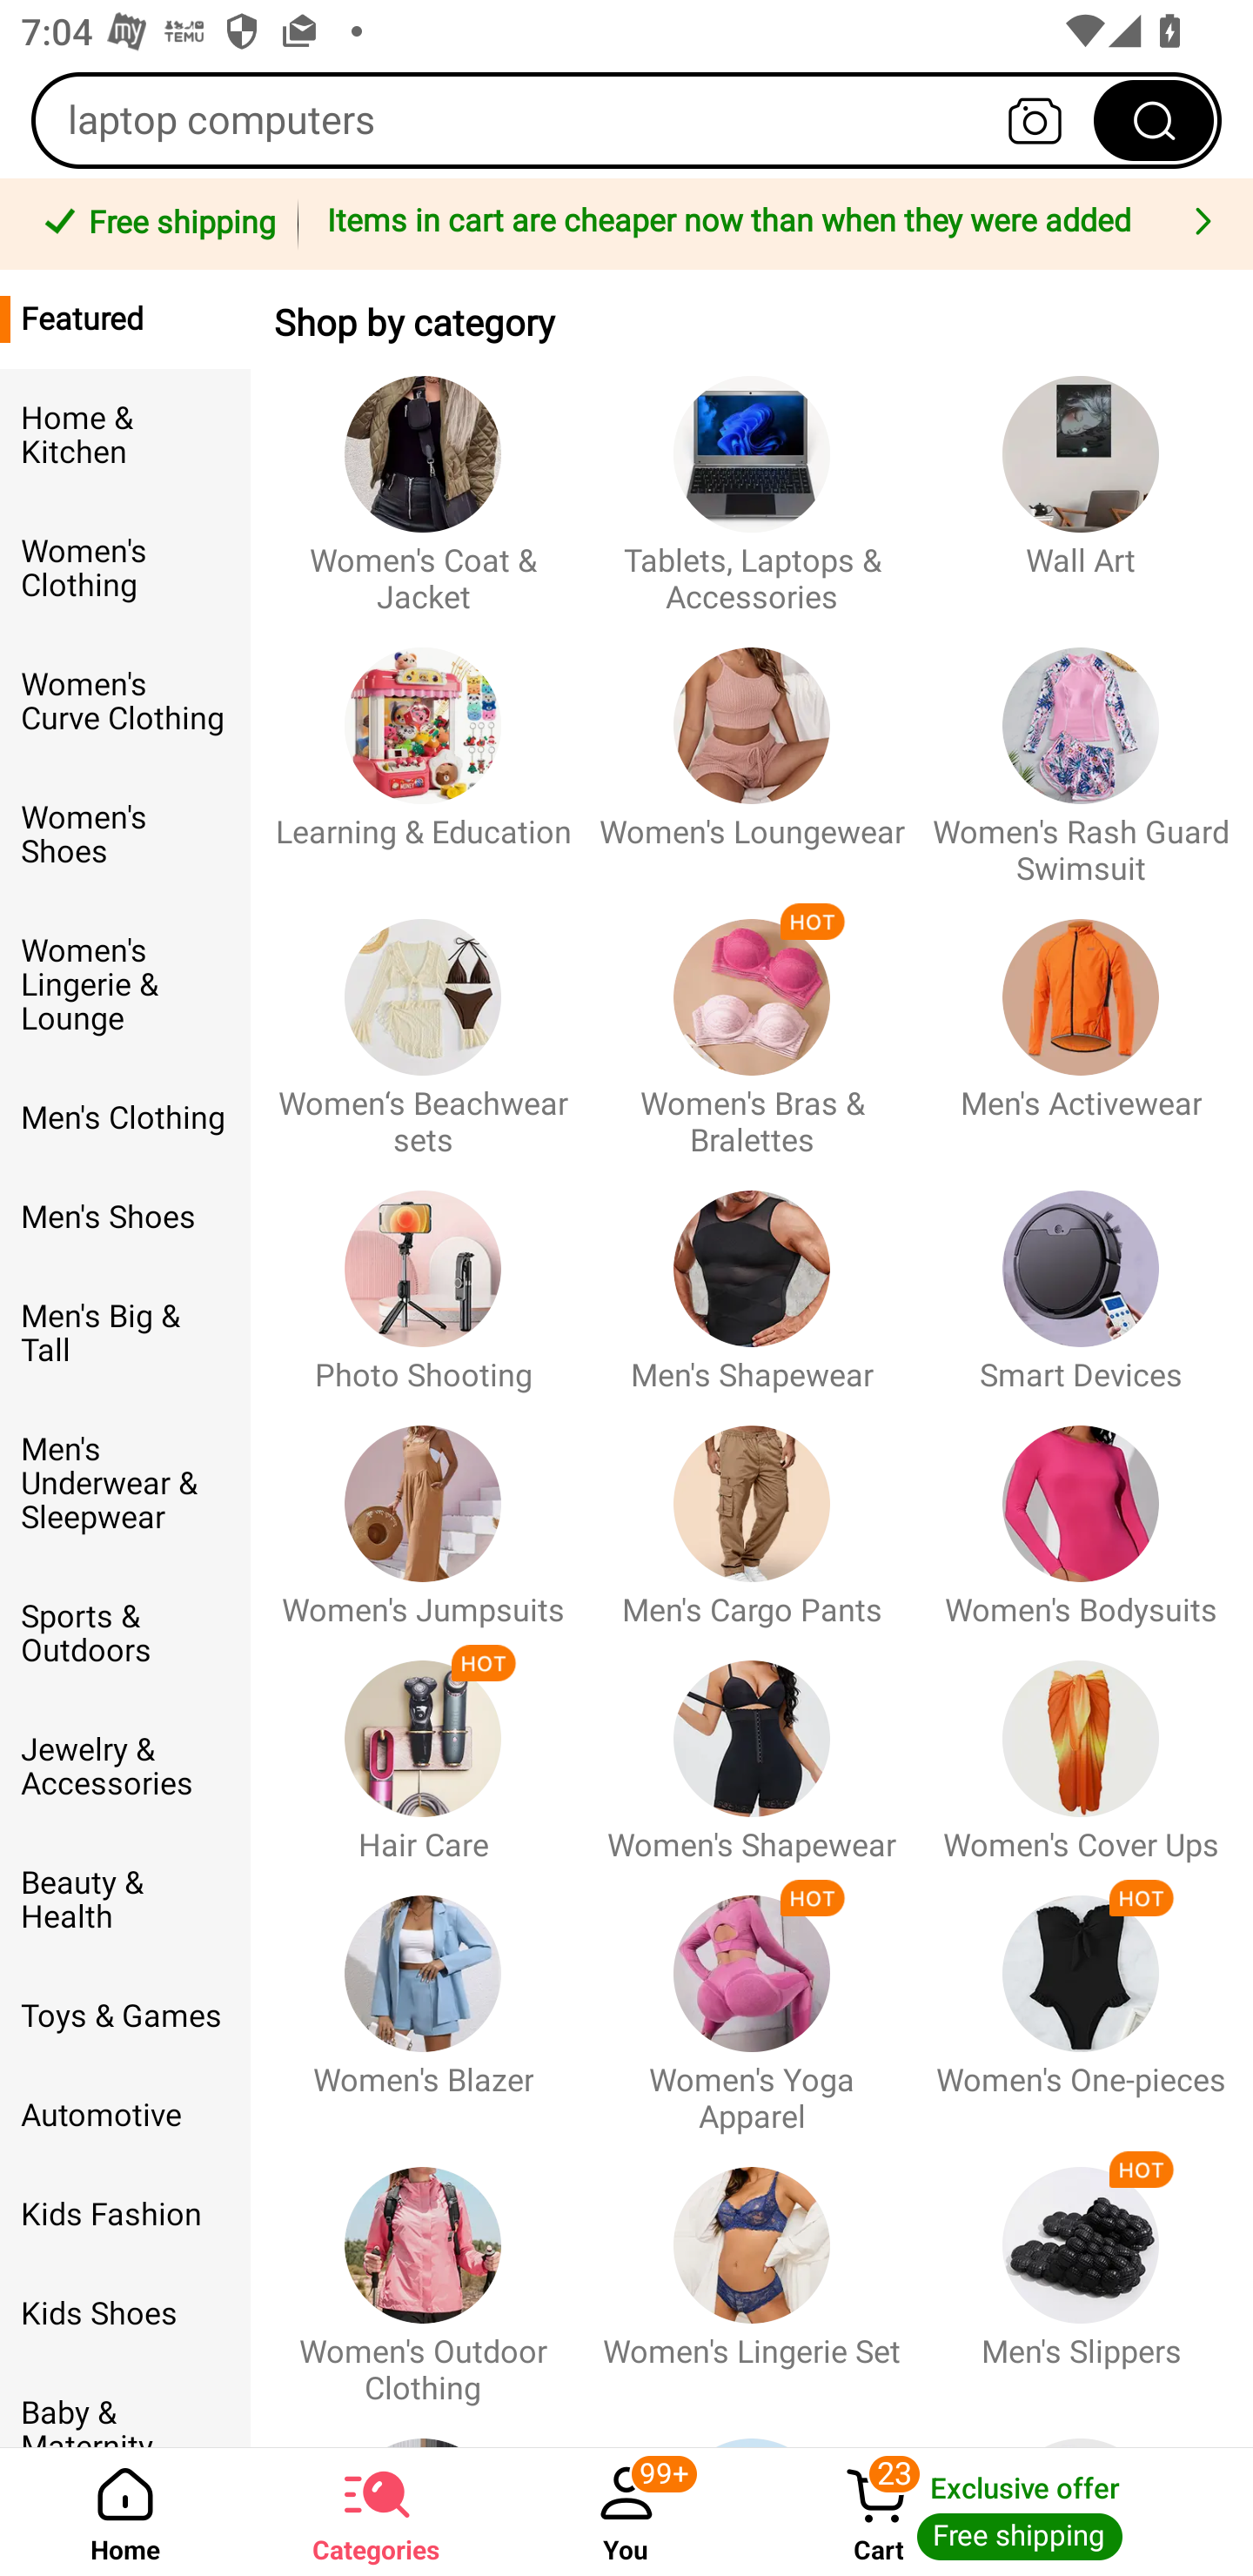  I want to click on Men's Clothing, so click(125, 1117).